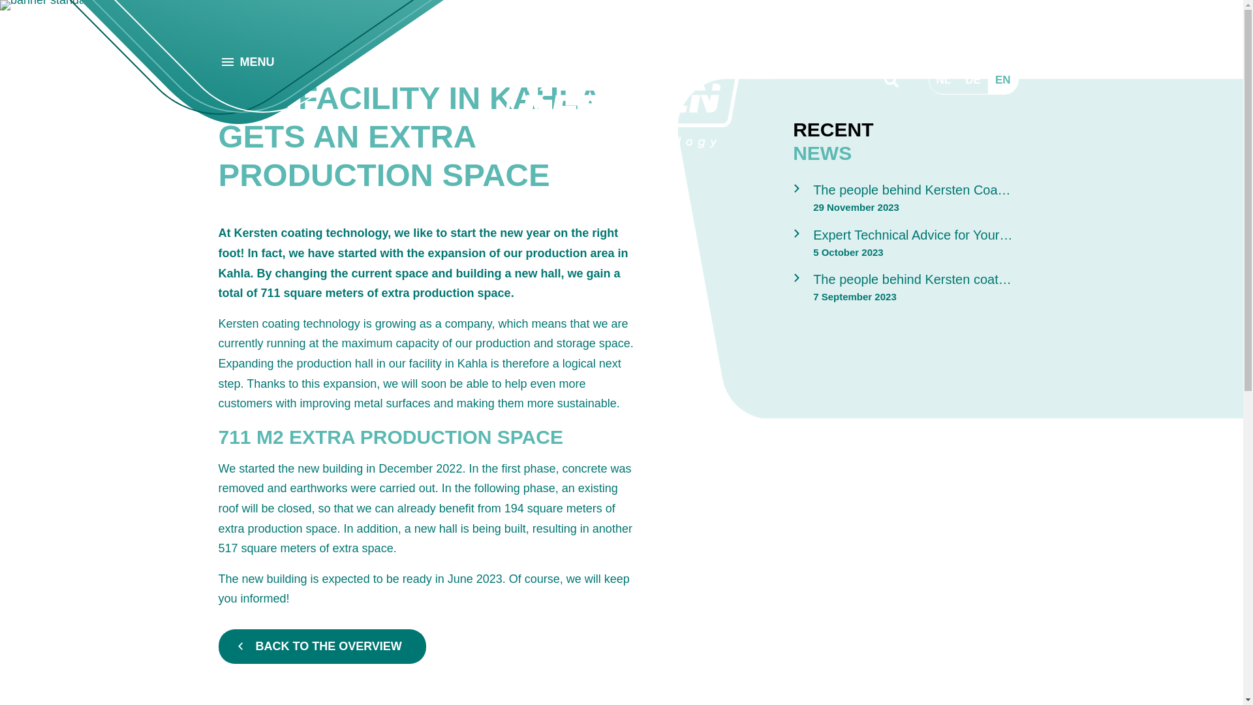 This screenshot has width=1253, height=705. What do you see at coordinates (973, 80) in the screenshot?
I see `DE` at bounding box center [973, 80].